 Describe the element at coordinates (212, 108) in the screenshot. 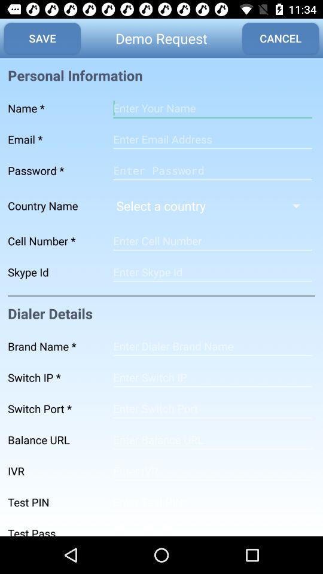

I see `text page` at that location.